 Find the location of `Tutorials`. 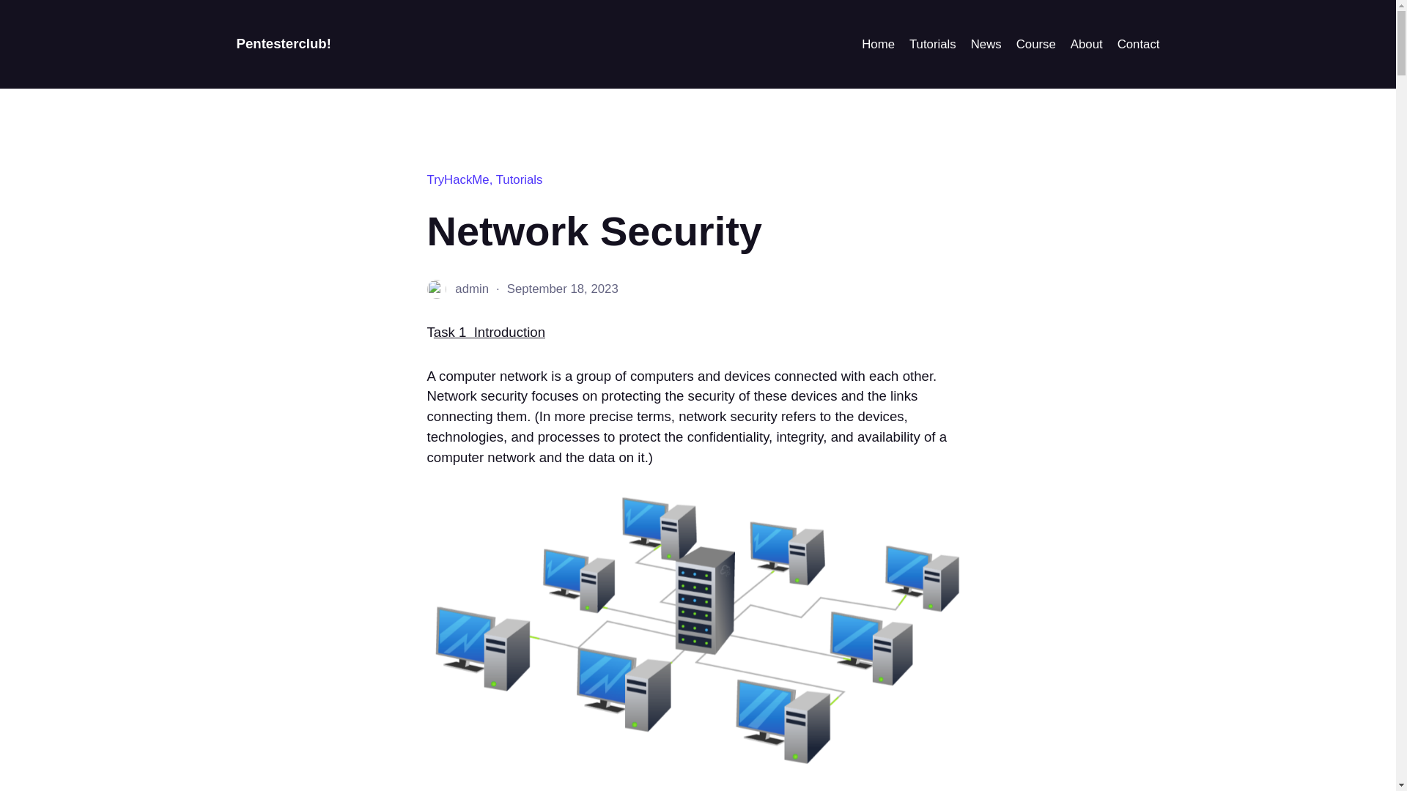

Tutorials is located at coordinates (932, 44).